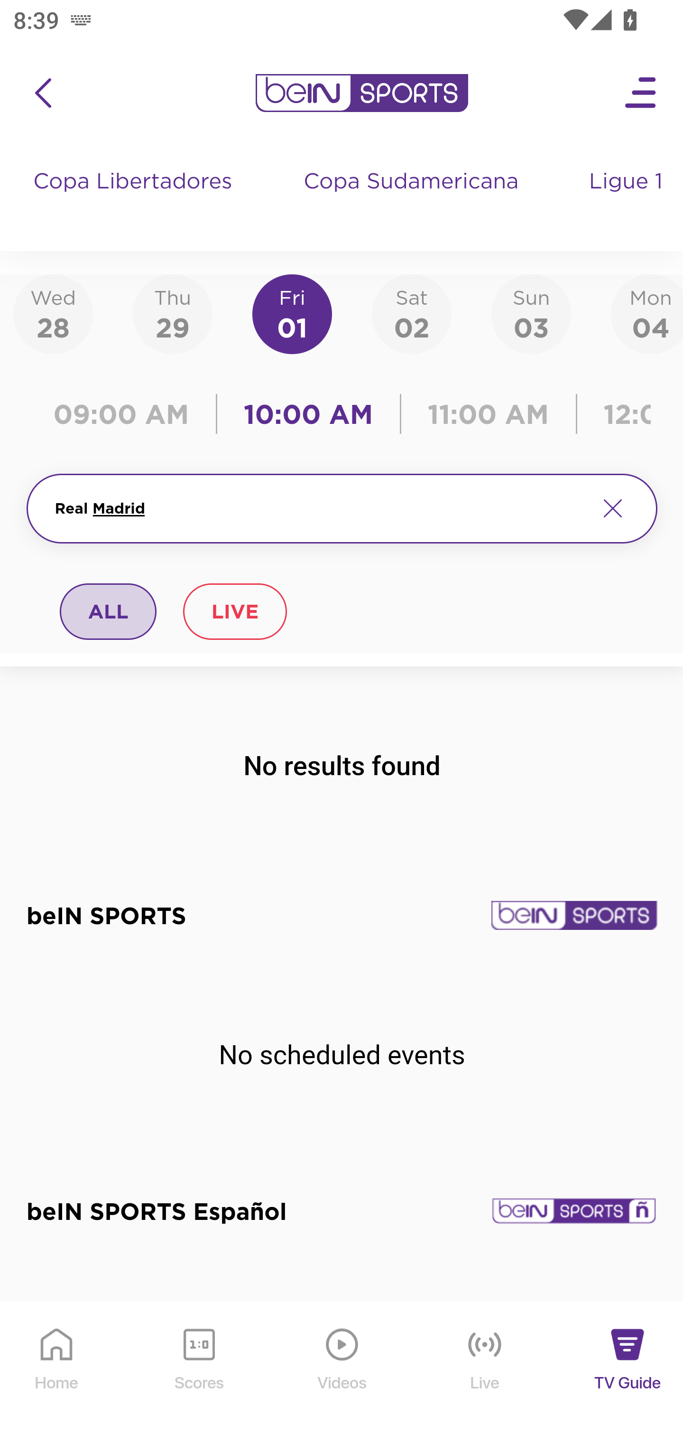 This screenshot has width=683, height=1443. I want to click on ALL, so click(109, 611).